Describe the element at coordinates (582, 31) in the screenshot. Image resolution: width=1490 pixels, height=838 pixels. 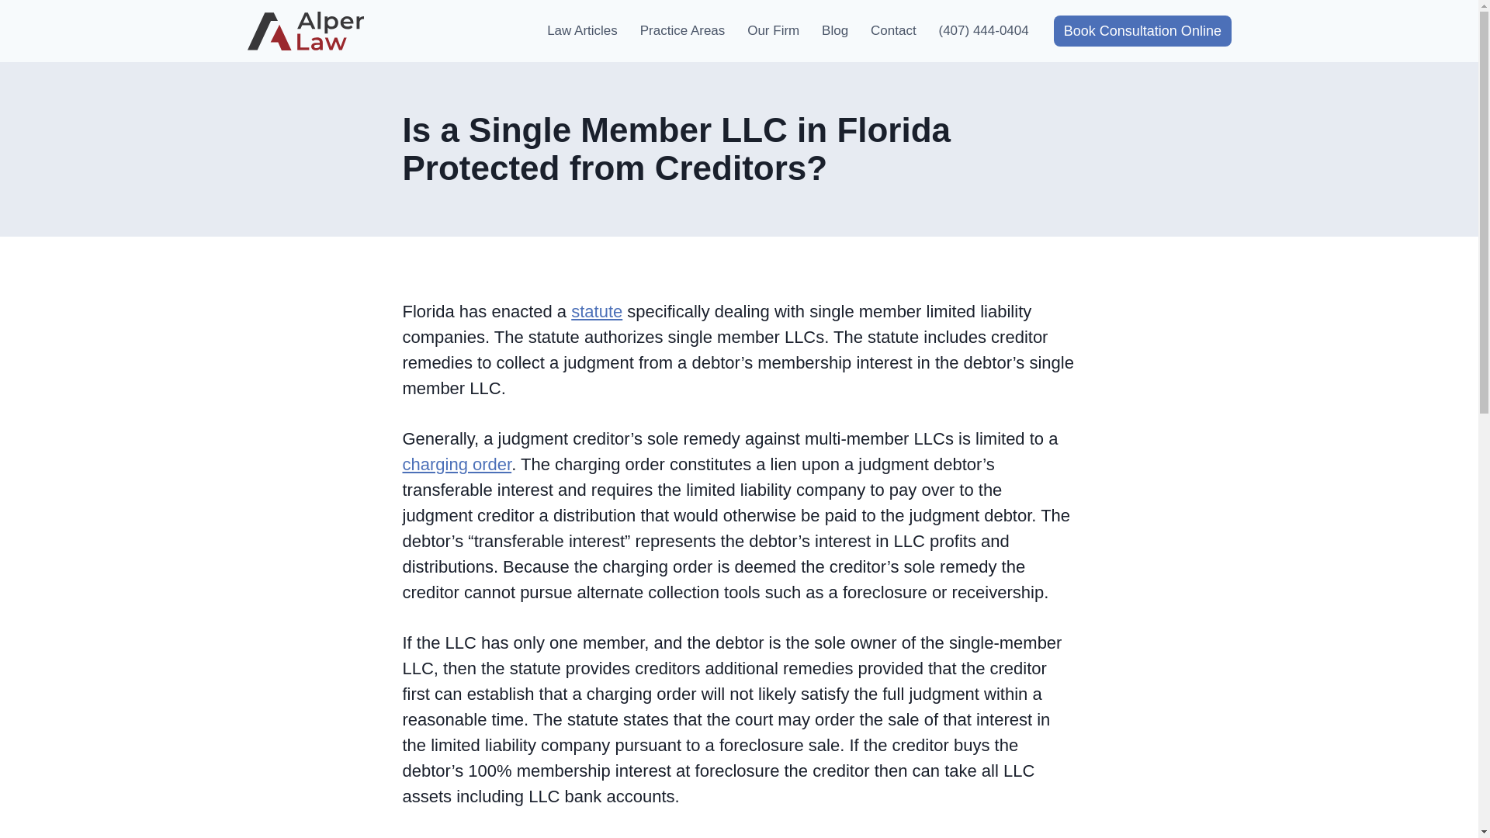
I see `Law Articles` at that location.